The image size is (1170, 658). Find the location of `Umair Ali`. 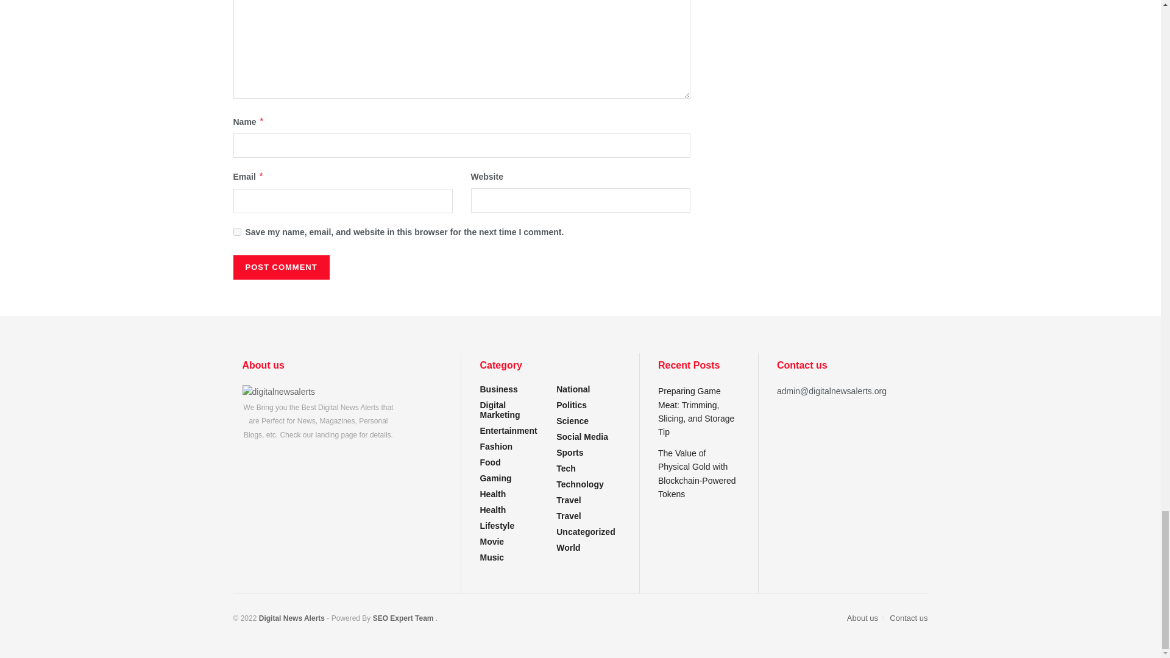

Umair Ali is located at coordinates (403, 618).